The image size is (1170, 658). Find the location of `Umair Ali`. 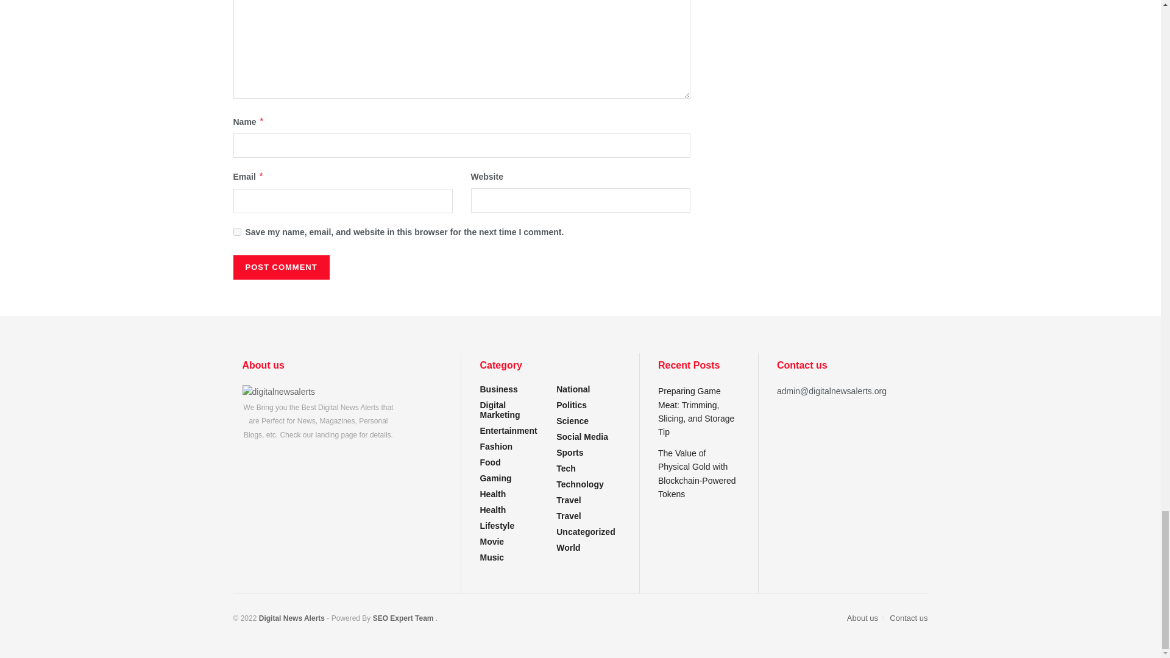

Umair Ali is located at coordinates (403, 618).